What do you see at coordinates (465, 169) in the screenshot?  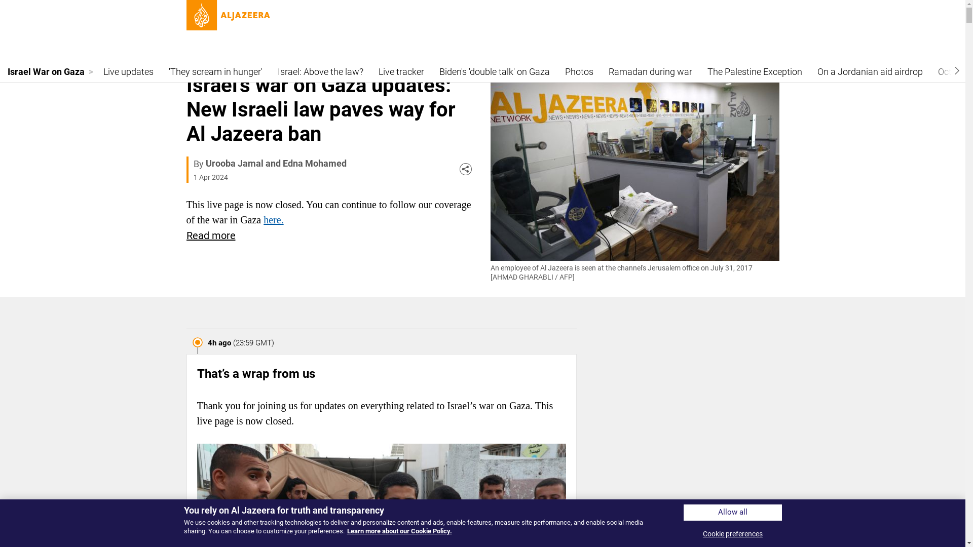 I see `Click here to share on social media` at bounding box center [465, 169].